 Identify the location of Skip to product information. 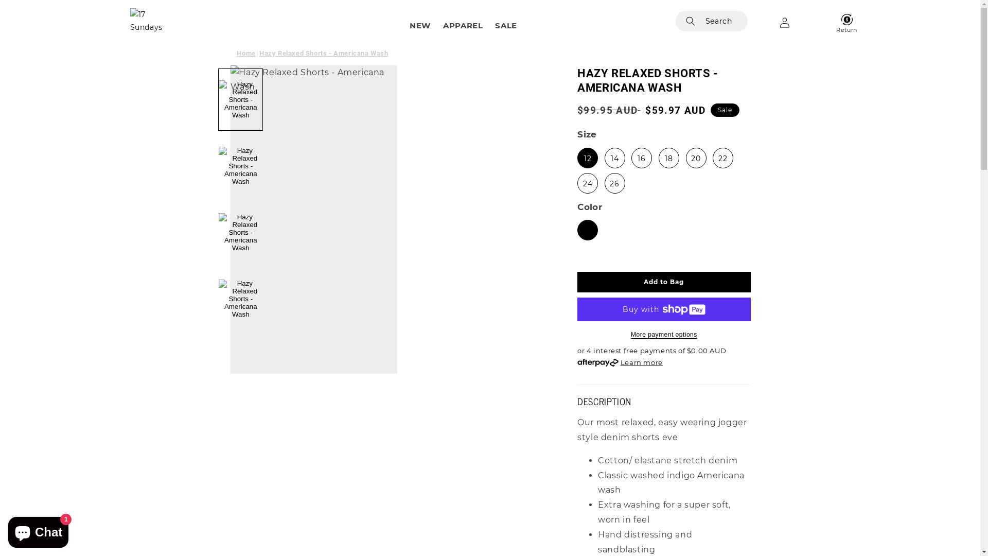
(262, 76).